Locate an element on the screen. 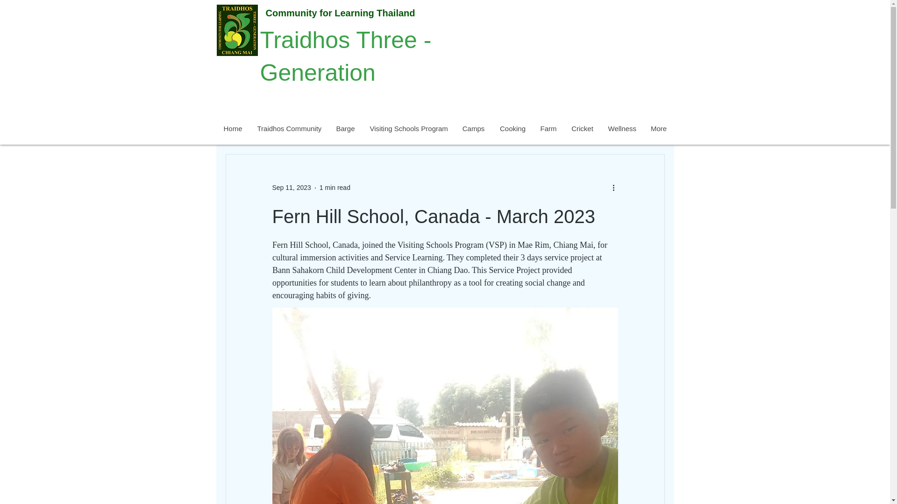 The width and height of the screenshot is (897, 504). Visiting Schools Program is located at coordinates (408, 128).